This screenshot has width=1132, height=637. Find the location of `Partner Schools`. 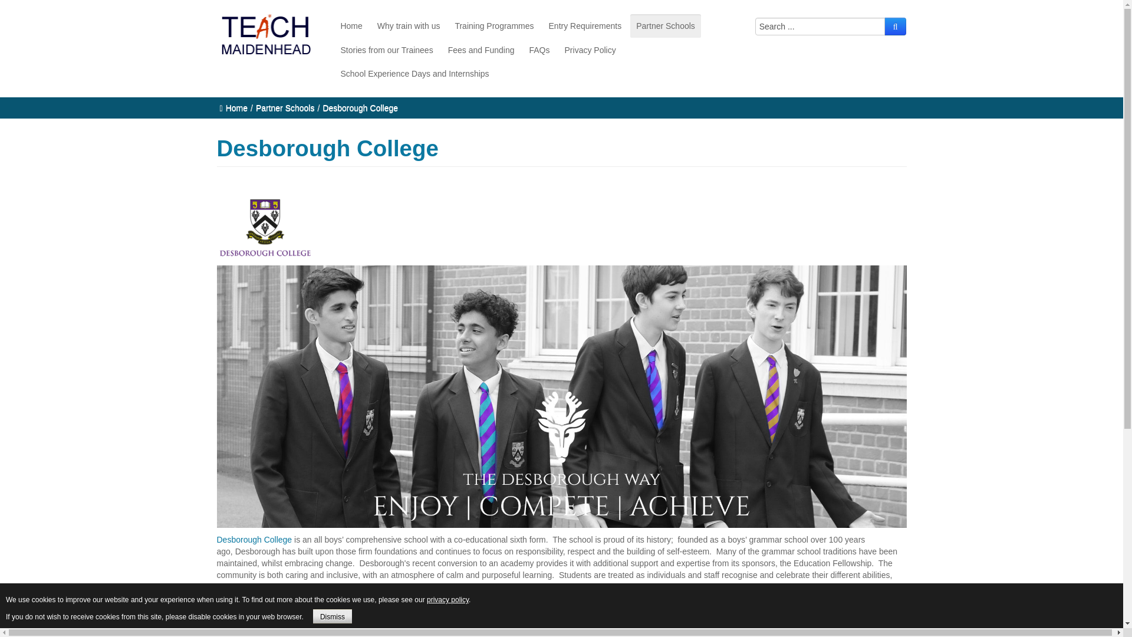

Partner Schools is located at coordinates (665, 25).